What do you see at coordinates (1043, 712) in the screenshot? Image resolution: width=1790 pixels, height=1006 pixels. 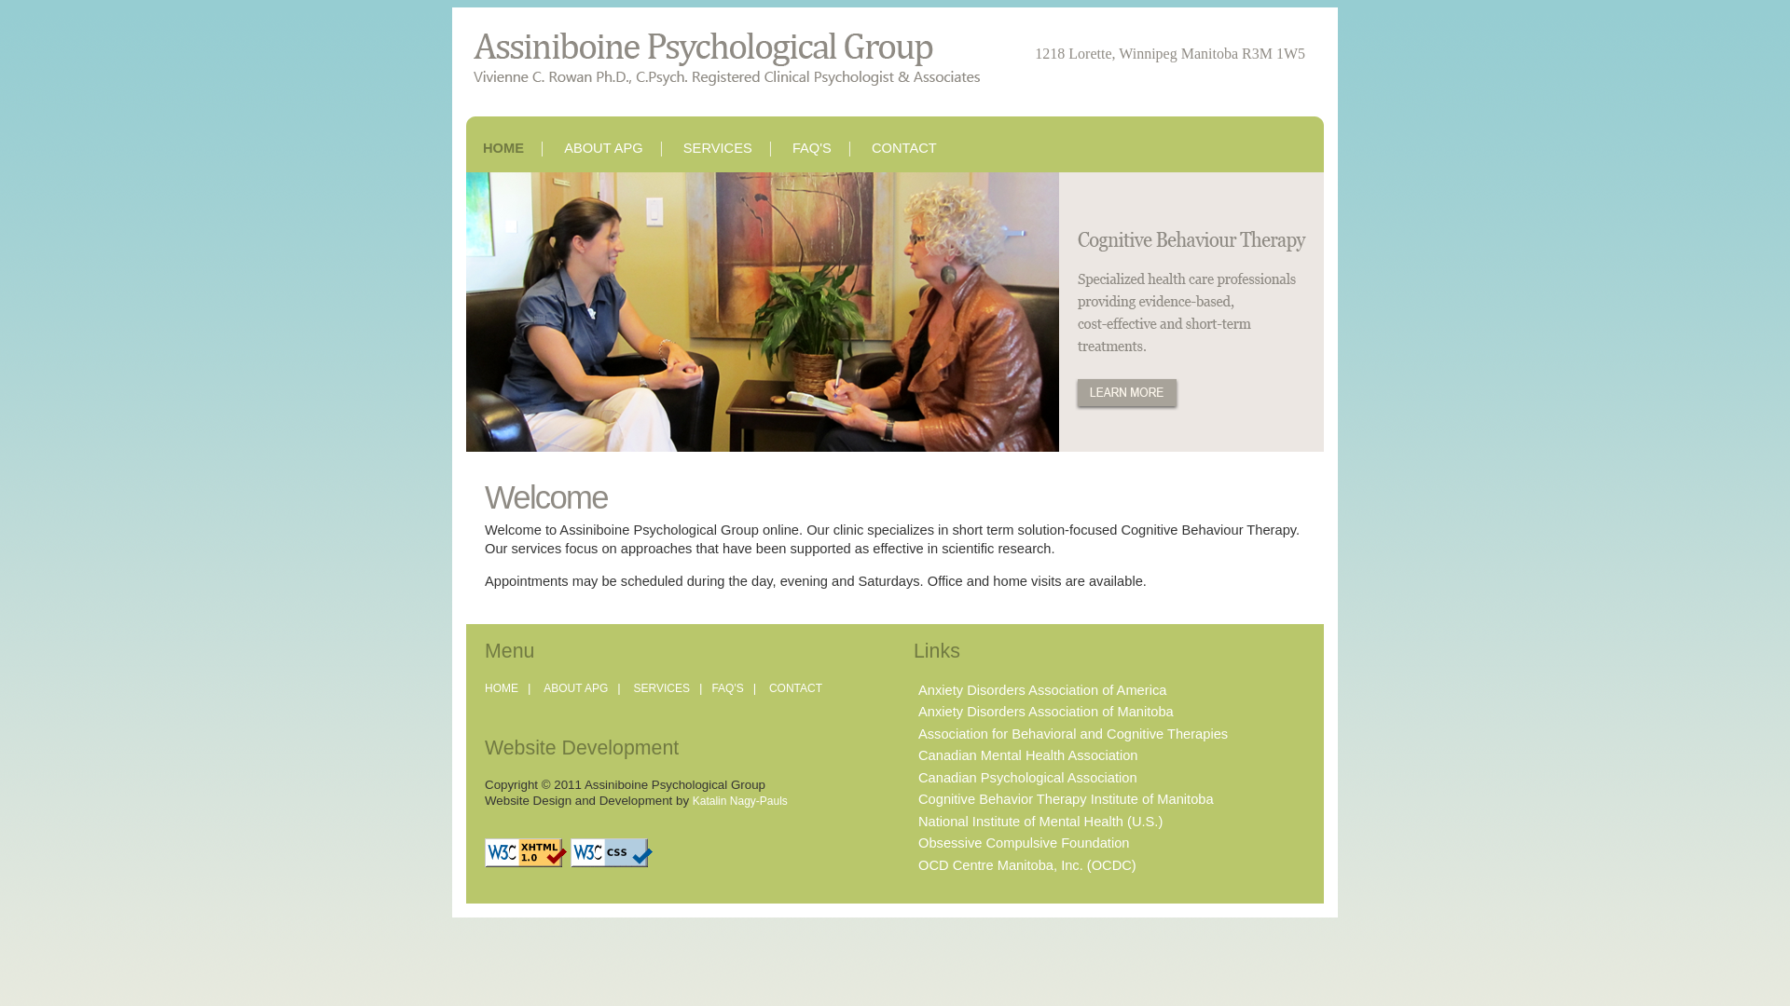 I see `Anxiety Disorders Association of Manitoba` at bounding box center [1043, 712].